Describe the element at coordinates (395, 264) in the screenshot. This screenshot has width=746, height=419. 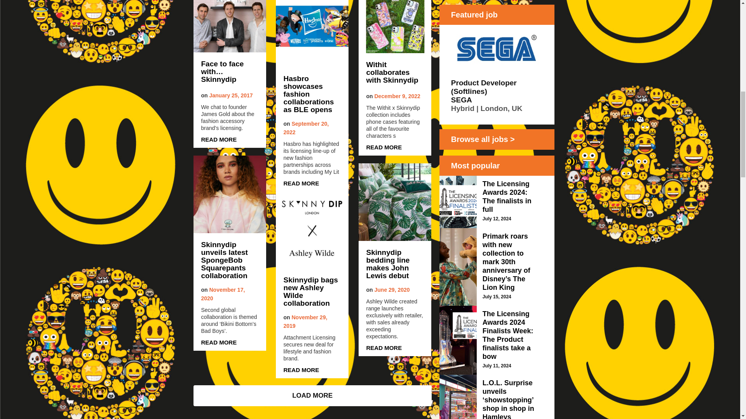
I see `Skinnydip bedding line makes John Lewis debut` at that location.